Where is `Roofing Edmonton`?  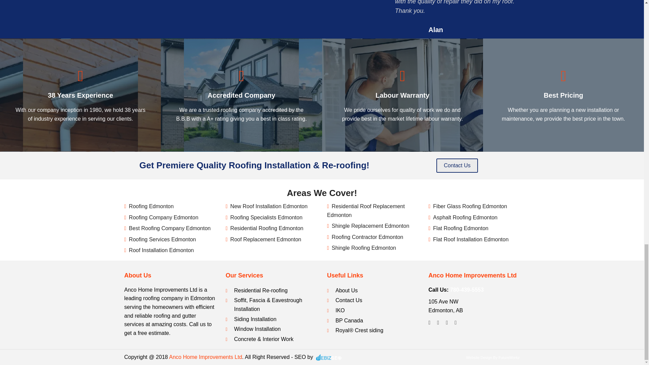 Roofing Edmonton is located at coordinates (151, 206).